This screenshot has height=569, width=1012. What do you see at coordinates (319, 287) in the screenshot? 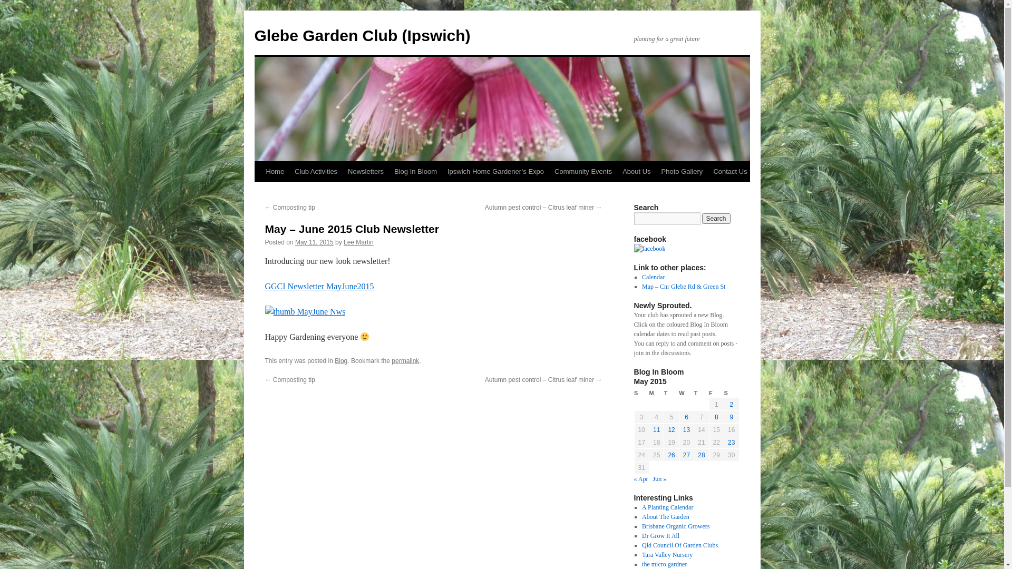
I see `GGCI Newsletter MayJune2015` at bounding box center [319, 287].